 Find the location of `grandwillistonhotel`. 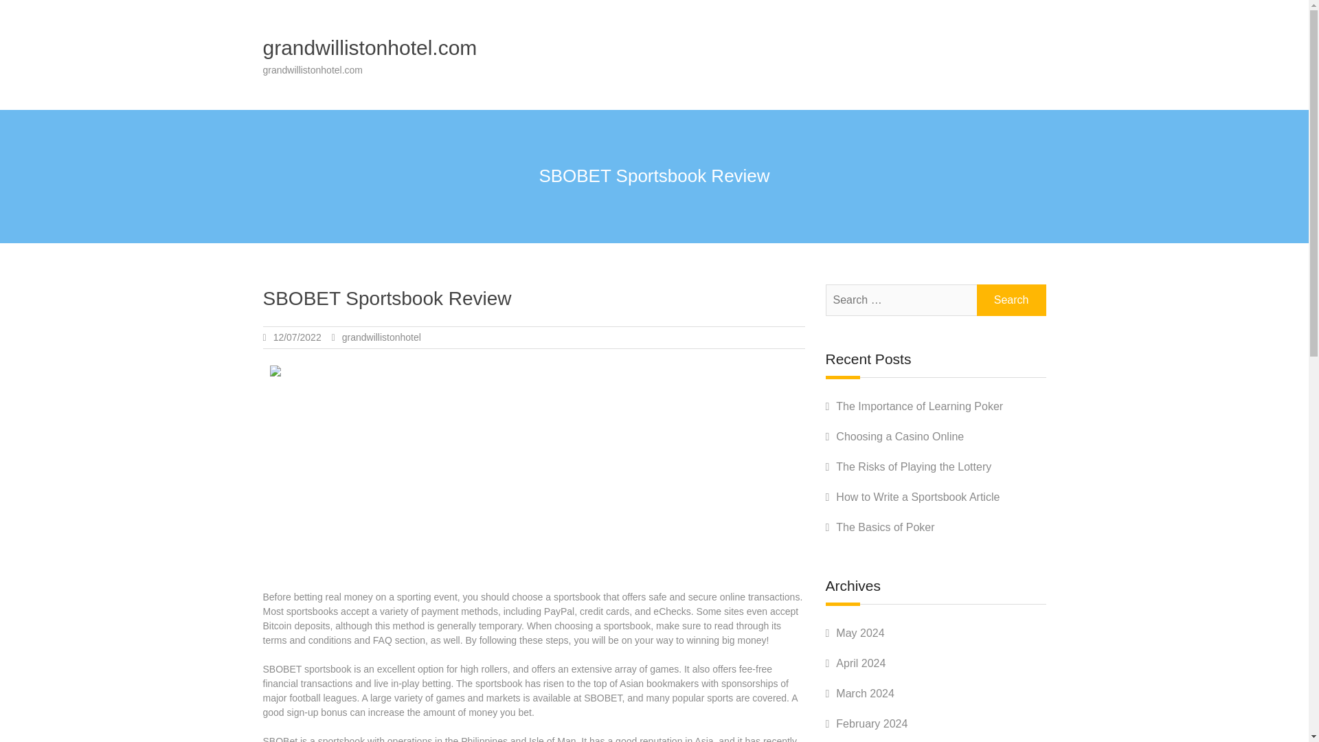

grandwillistonhotel is located at coordinates (381, 337).